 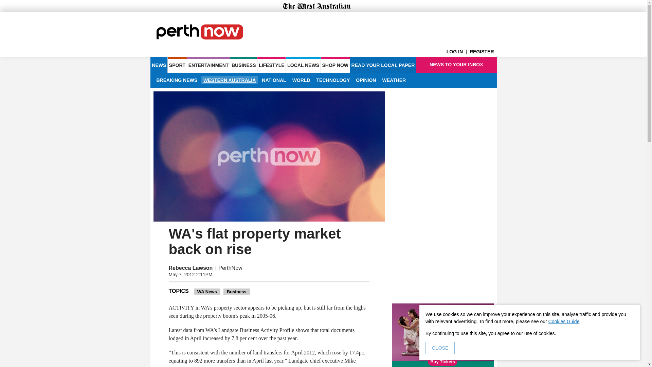 What do you see at coordinates (177, 65) in the screenshot?
I see `SPORT` at bounding box center [177, 65].